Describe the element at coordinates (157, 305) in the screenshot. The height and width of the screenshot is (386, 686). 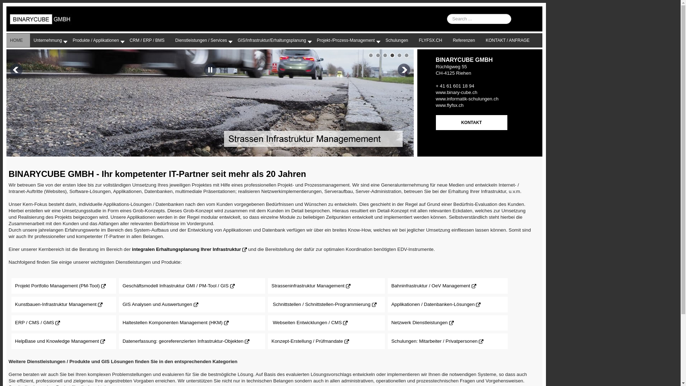
I see `GIS Analysen und Auswertungen` at that location.